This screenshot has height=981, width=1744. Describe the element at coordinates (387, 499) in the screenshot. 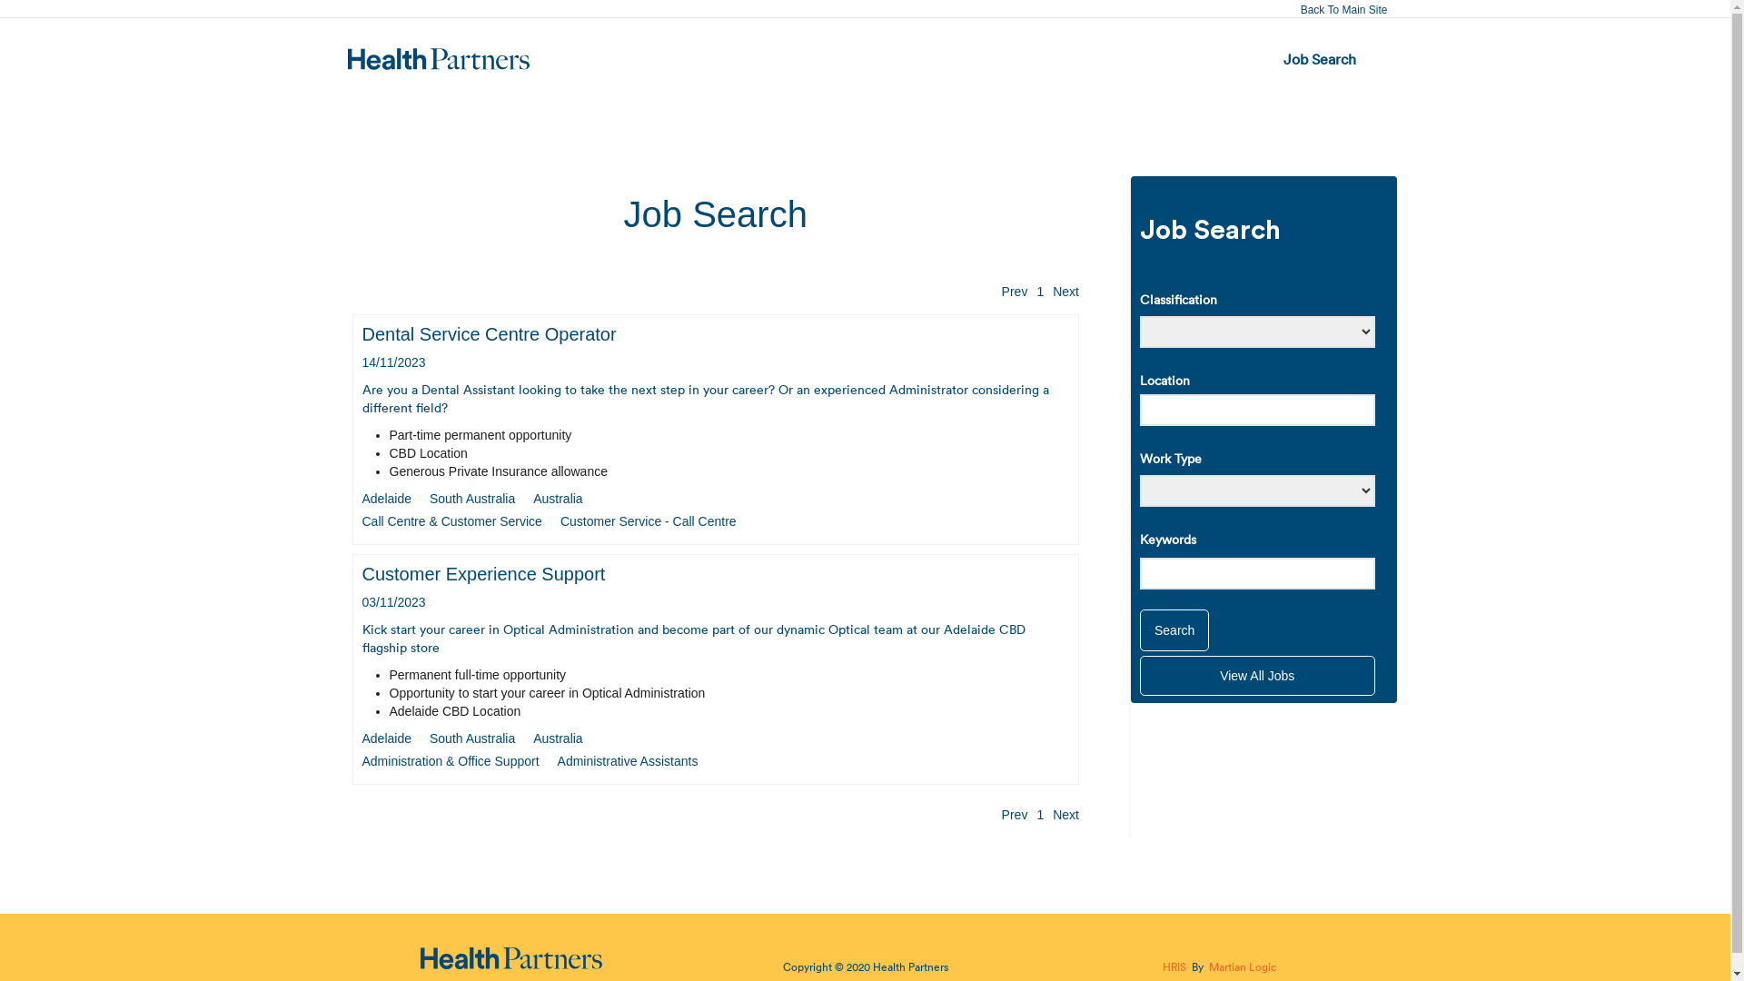

I see `Adelaide` at that location.